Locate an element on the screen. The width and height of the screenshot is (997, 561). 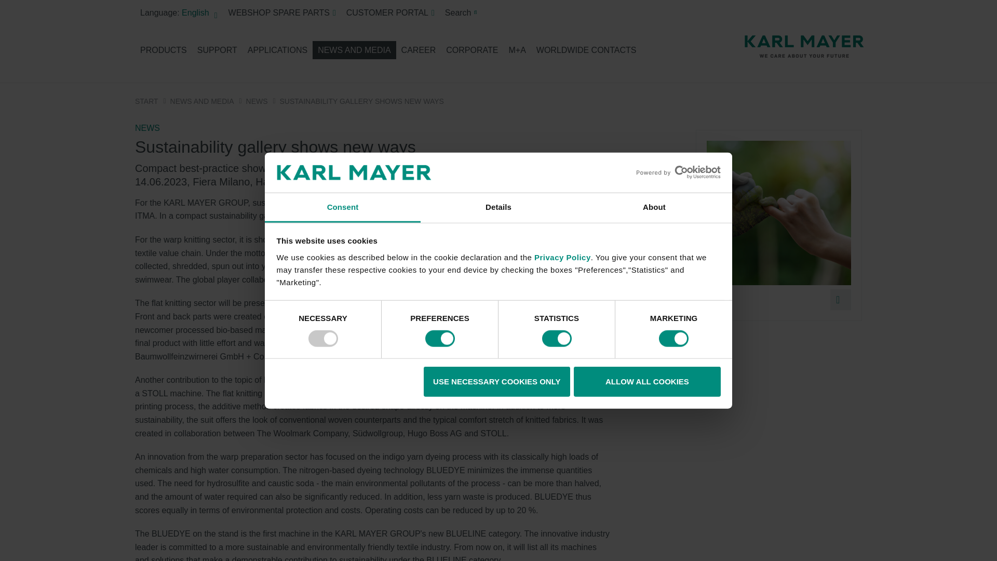
Consent is located at coordinates (343, 208).